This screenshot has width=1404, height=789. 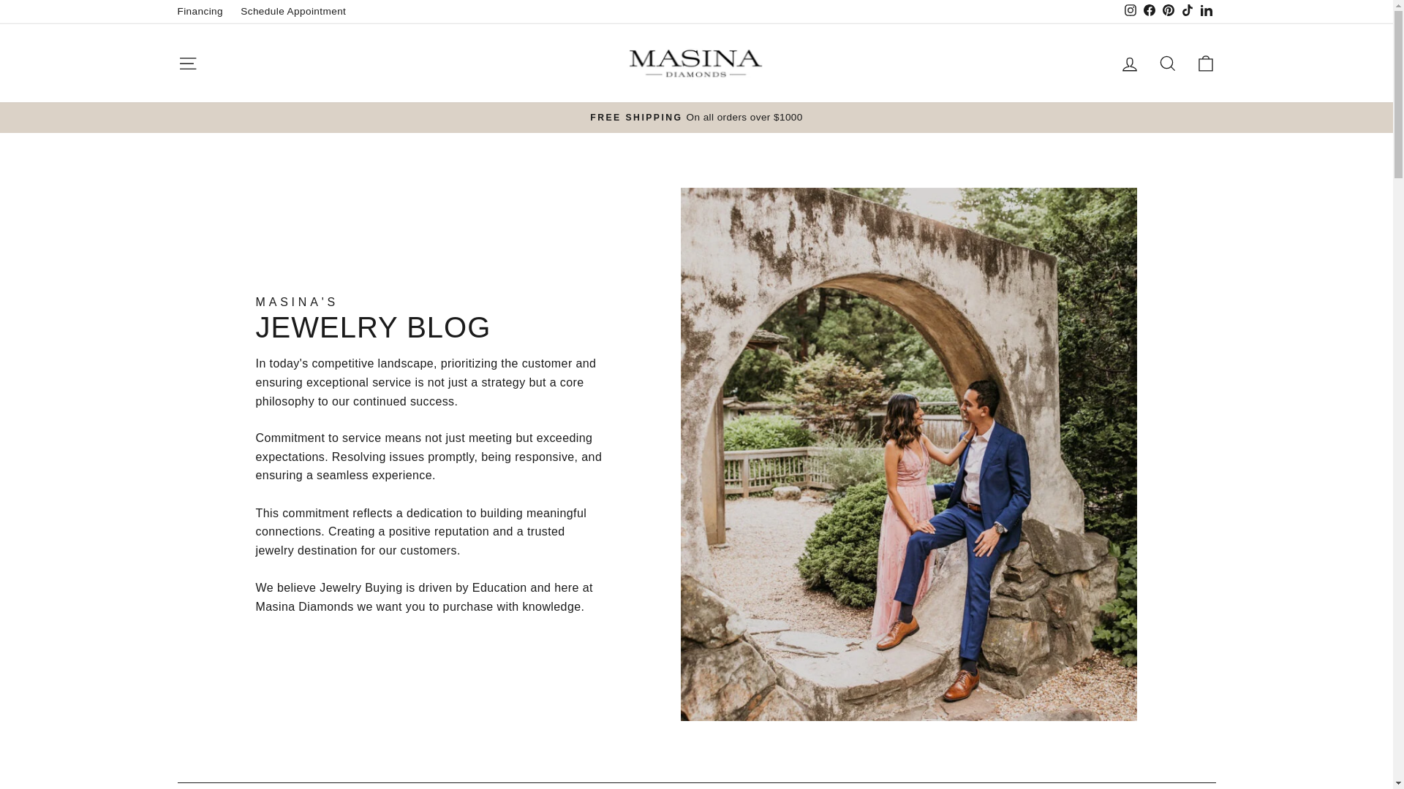 What do you see at coordinates (1130, 10) in the screenshot?
I see `instagram` at bounding box center [1130, 10].